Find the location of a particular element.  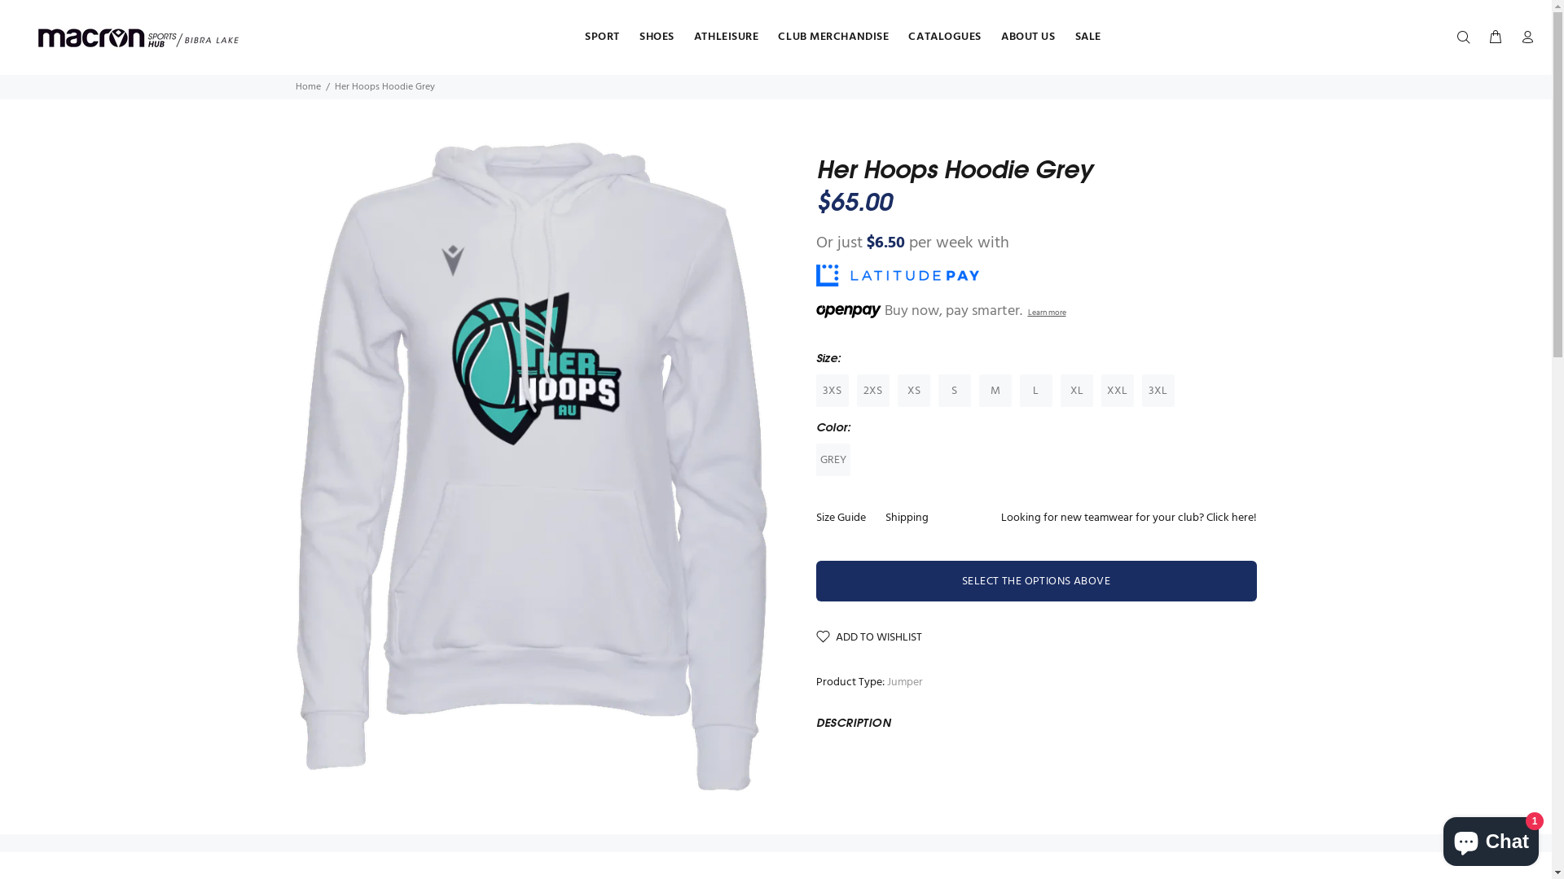

3XS is located at coordinates (833, 391).